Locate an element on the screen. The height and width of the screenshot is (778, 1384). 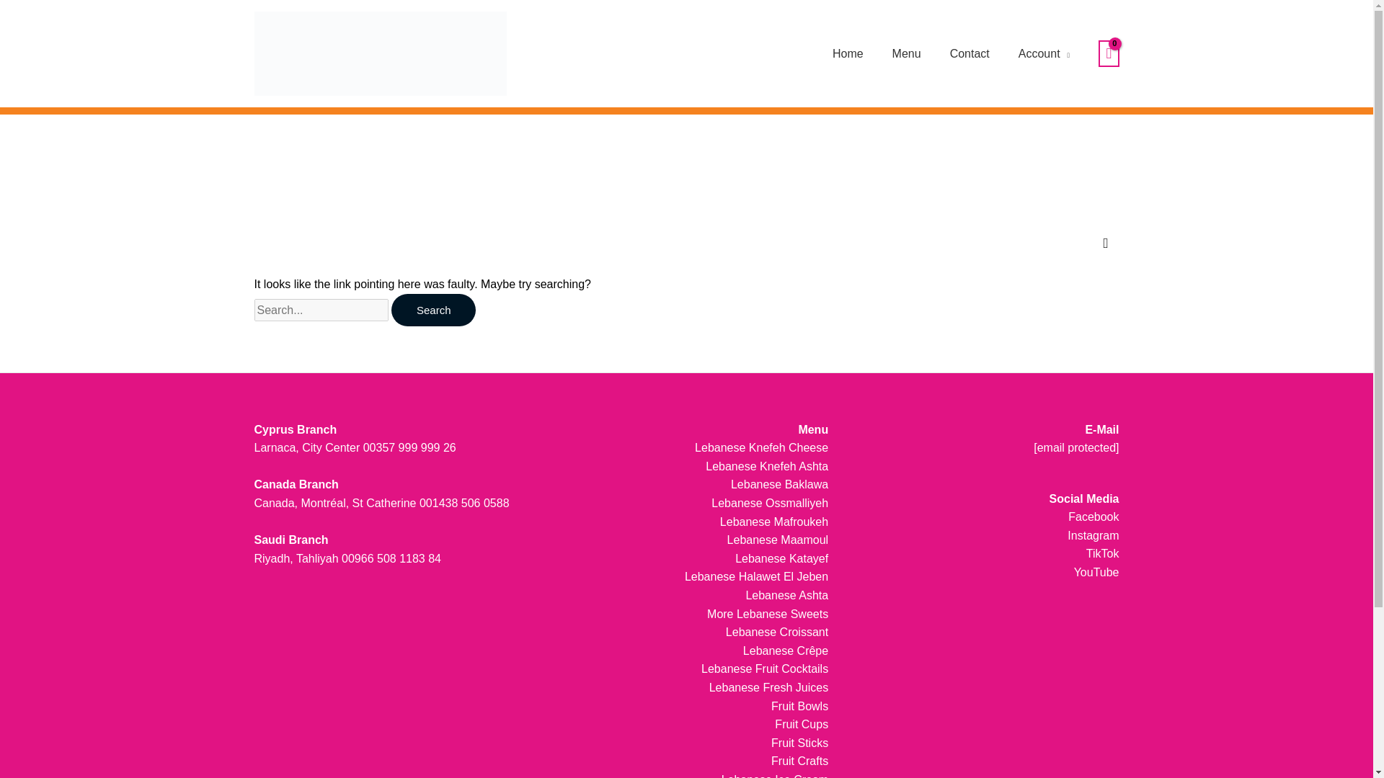
Contact is located at coordinates (970, 53).